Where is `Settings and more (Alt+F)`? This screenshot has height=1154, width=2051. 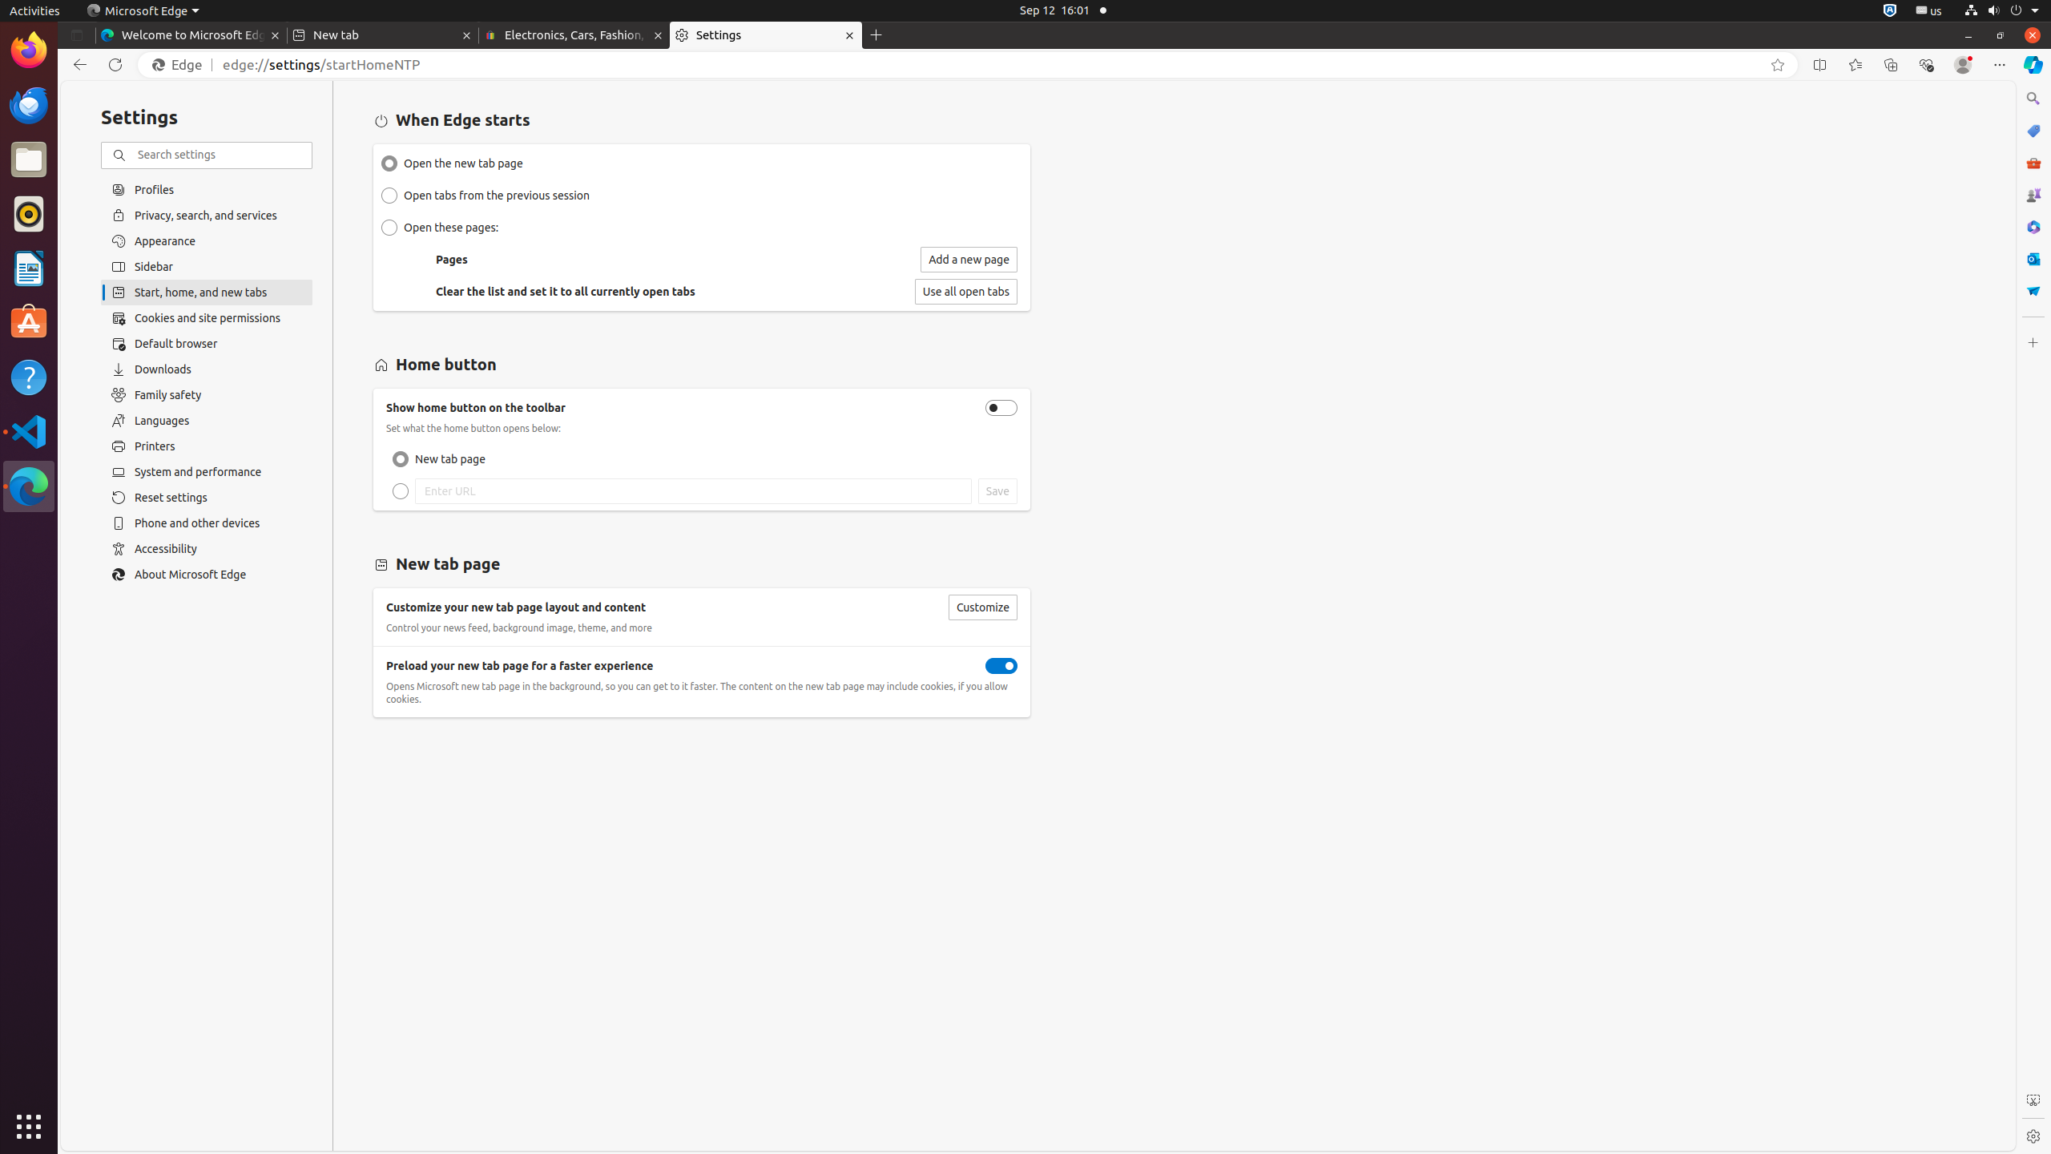 Settings and more (Alt+F) is located at coordinates (2000, 65).